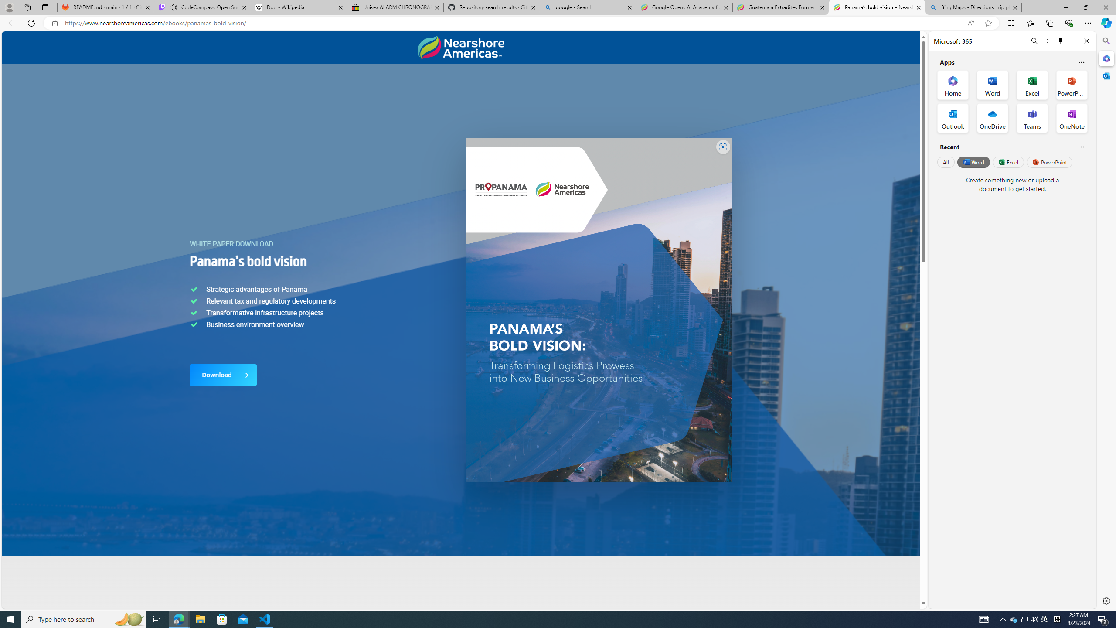 The image size is (1116, 628). Describe the element at coordinates (1081, 147) in the screenshot. I see `Is this helpful?` at that location.